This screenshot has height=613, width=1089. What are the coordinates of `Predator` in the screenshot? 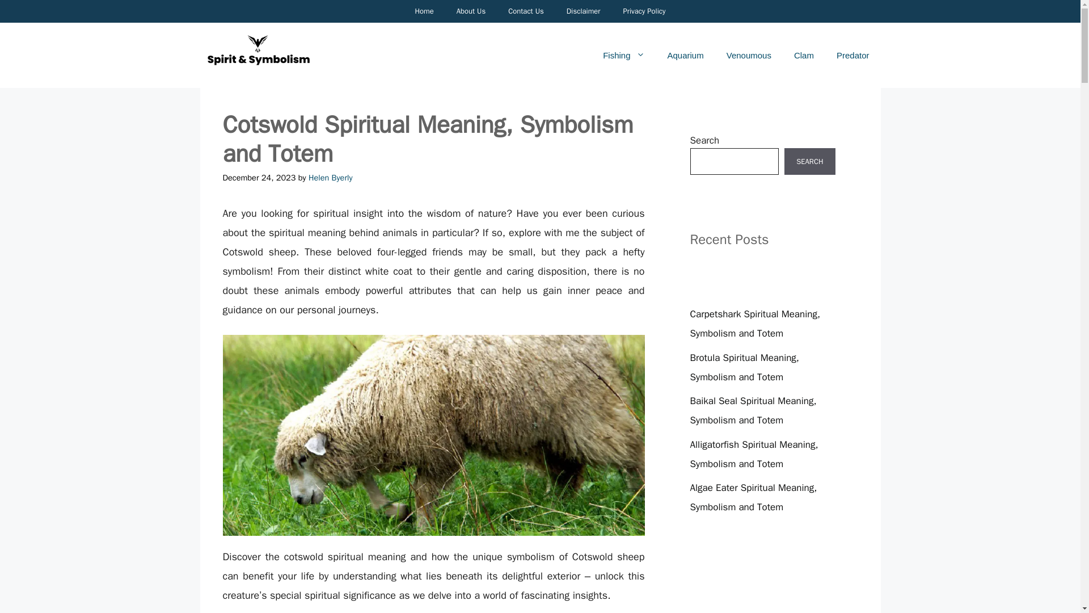 It's located at (853, 56).